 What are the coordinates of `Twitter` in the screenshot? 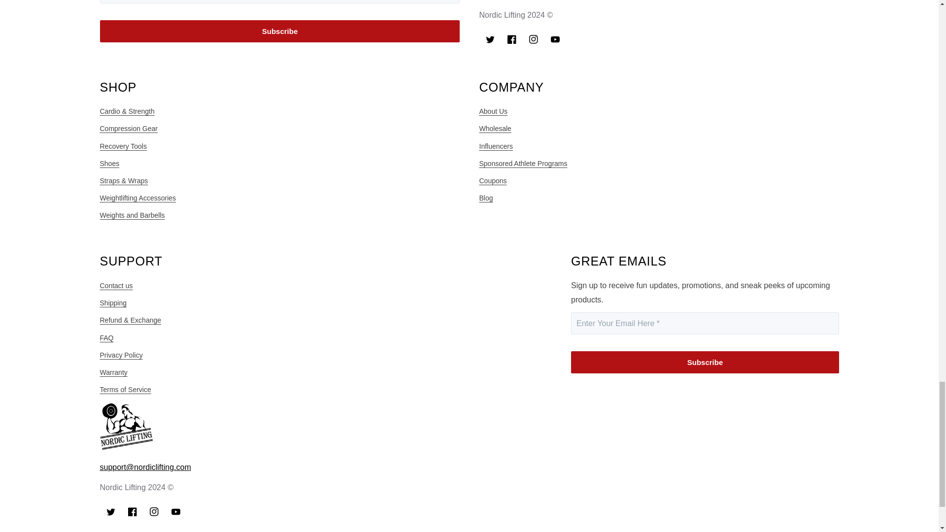 It's located at (489, 39).